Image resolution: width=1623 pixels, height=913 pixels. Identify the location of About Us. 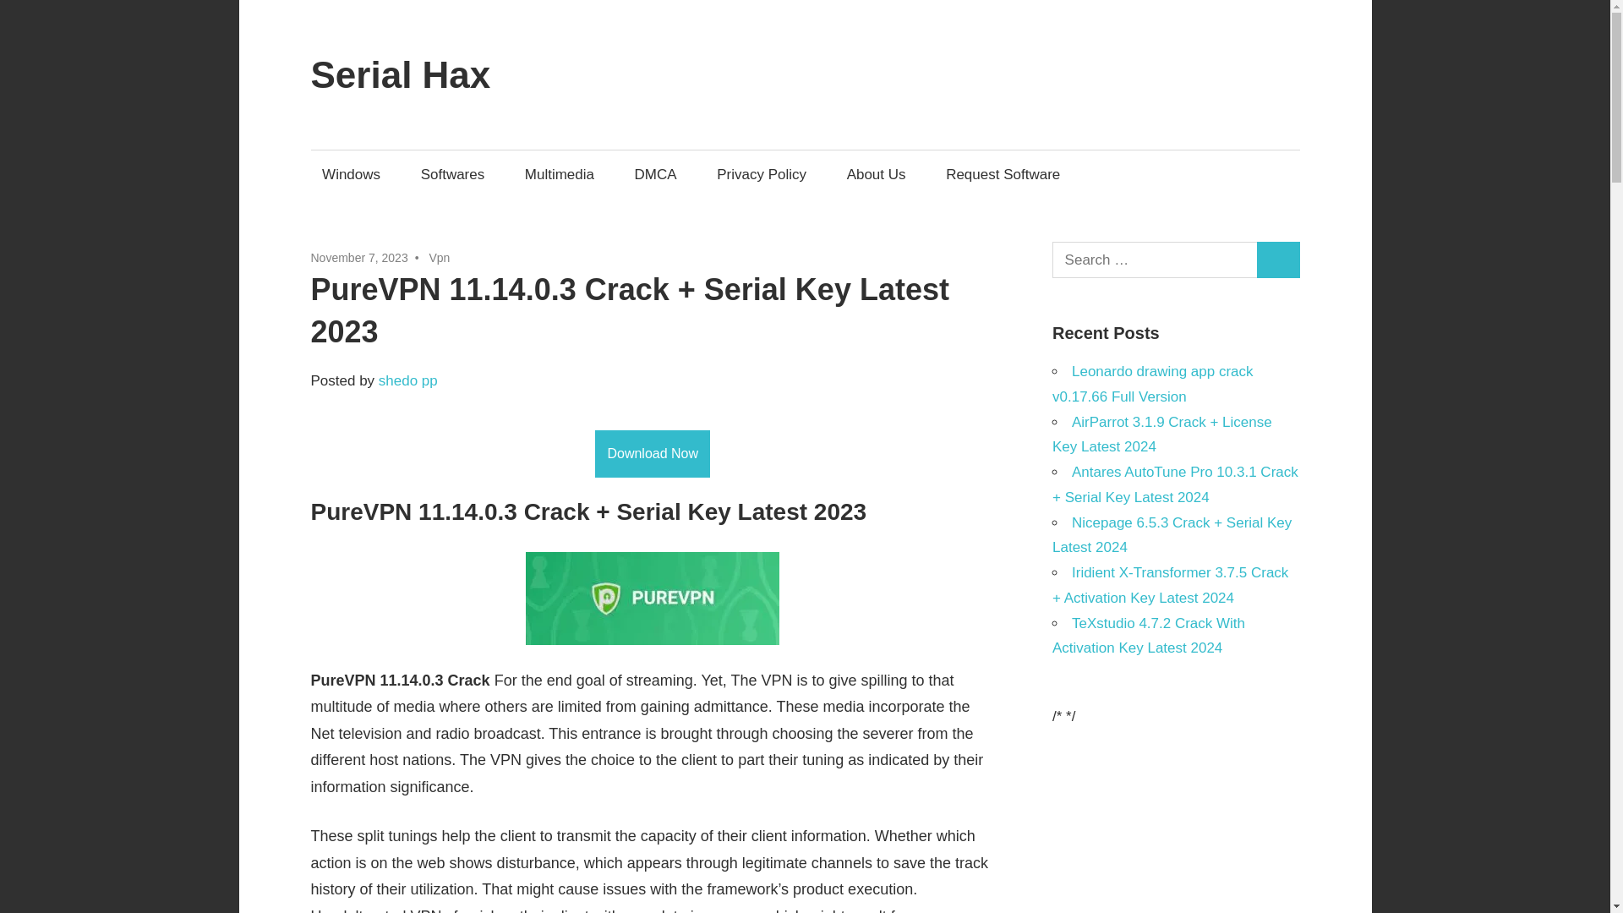
(876, 174).